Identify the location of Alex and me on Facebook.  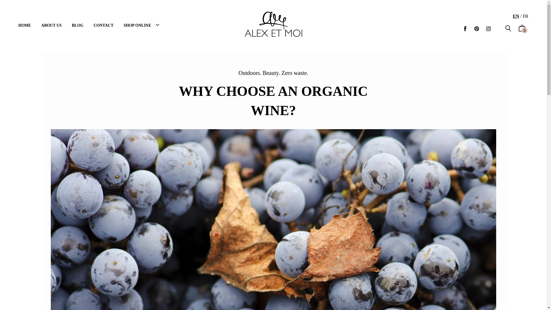
(465, 29).